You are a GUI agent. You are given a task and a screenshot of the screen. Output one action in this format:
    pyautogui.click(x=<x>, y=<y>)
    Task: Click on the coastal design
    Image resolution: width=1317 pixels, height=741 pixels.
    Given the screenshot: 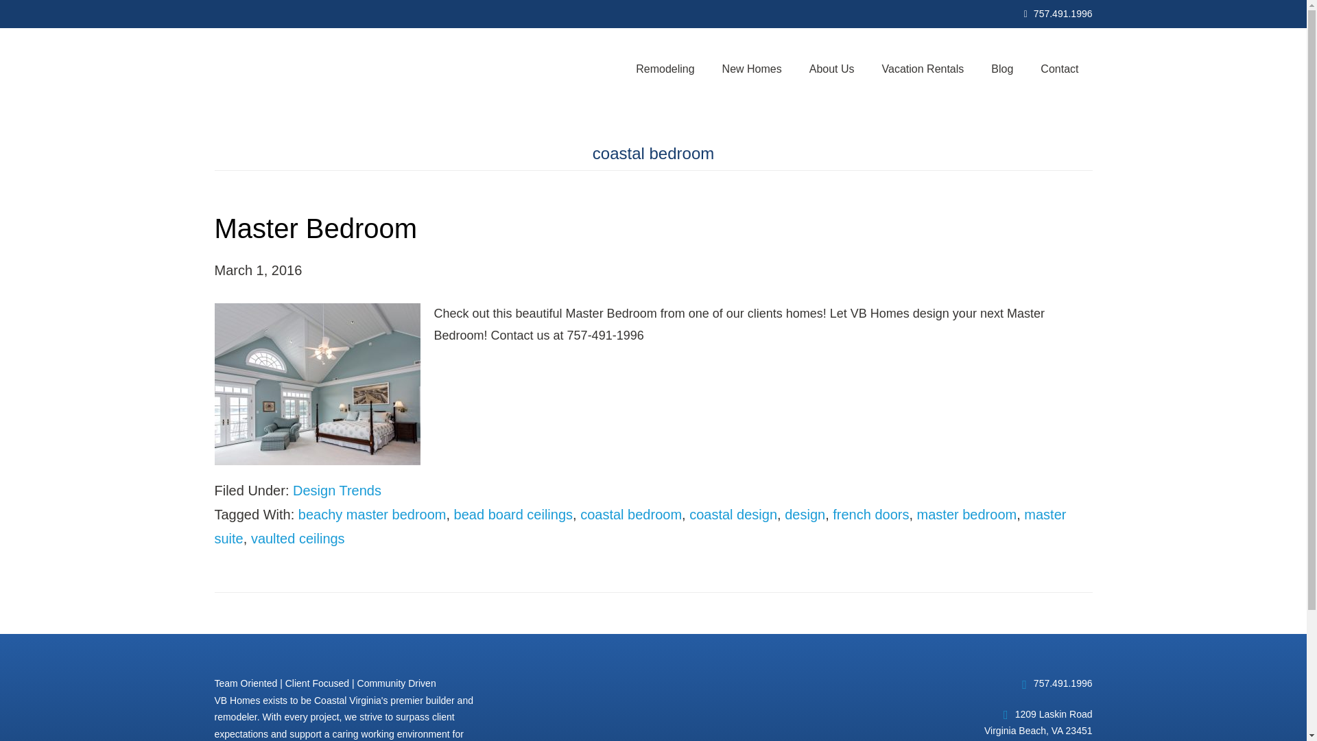 What is the action you would take?
    pyautogui.click(x=733, y=515)
    